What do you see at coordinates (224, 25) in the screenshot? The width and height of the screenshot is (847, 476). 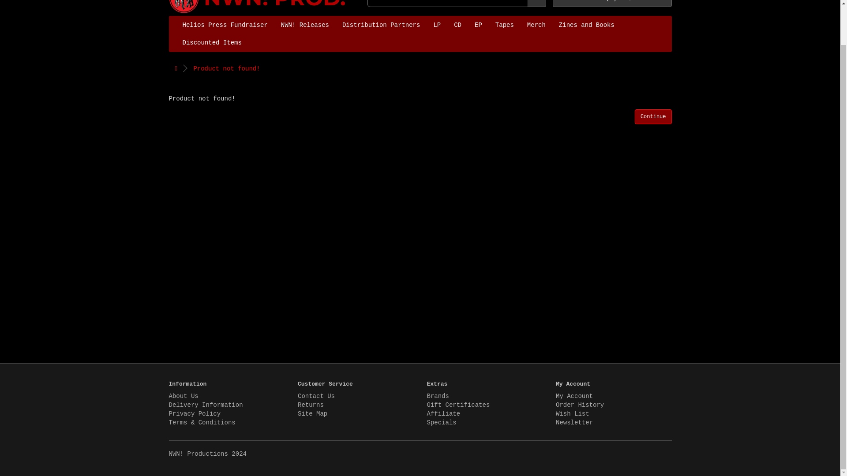 I see `Helios Press Fundraiser` at bounding box center [224, 25].